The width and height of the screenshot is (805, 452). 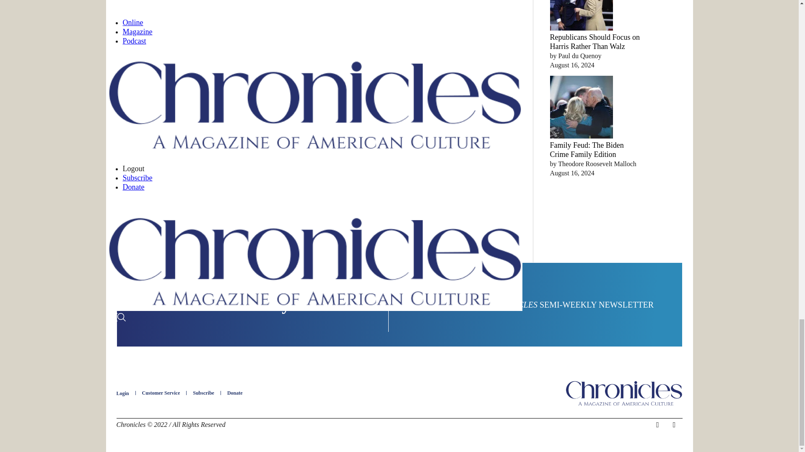 I want to click on Republicans Should Focus on Harris Rather Than Walz, so click(x=595, y=41).